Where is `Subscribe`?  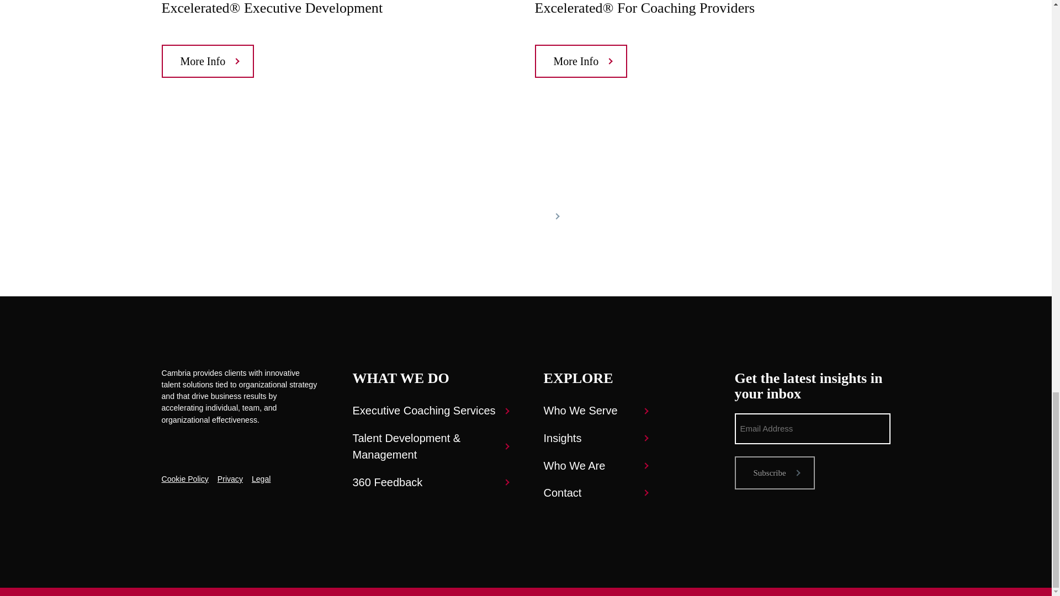 Subscribe is located at coordinates (774, 472).